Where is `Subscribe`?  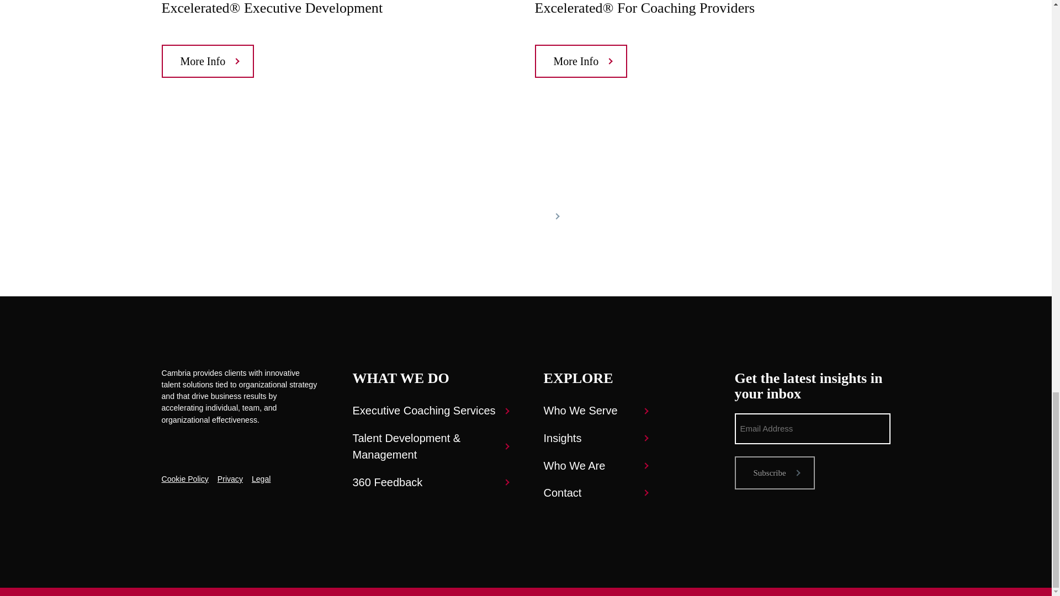 Subscribe is located at coordinates (774, 472).